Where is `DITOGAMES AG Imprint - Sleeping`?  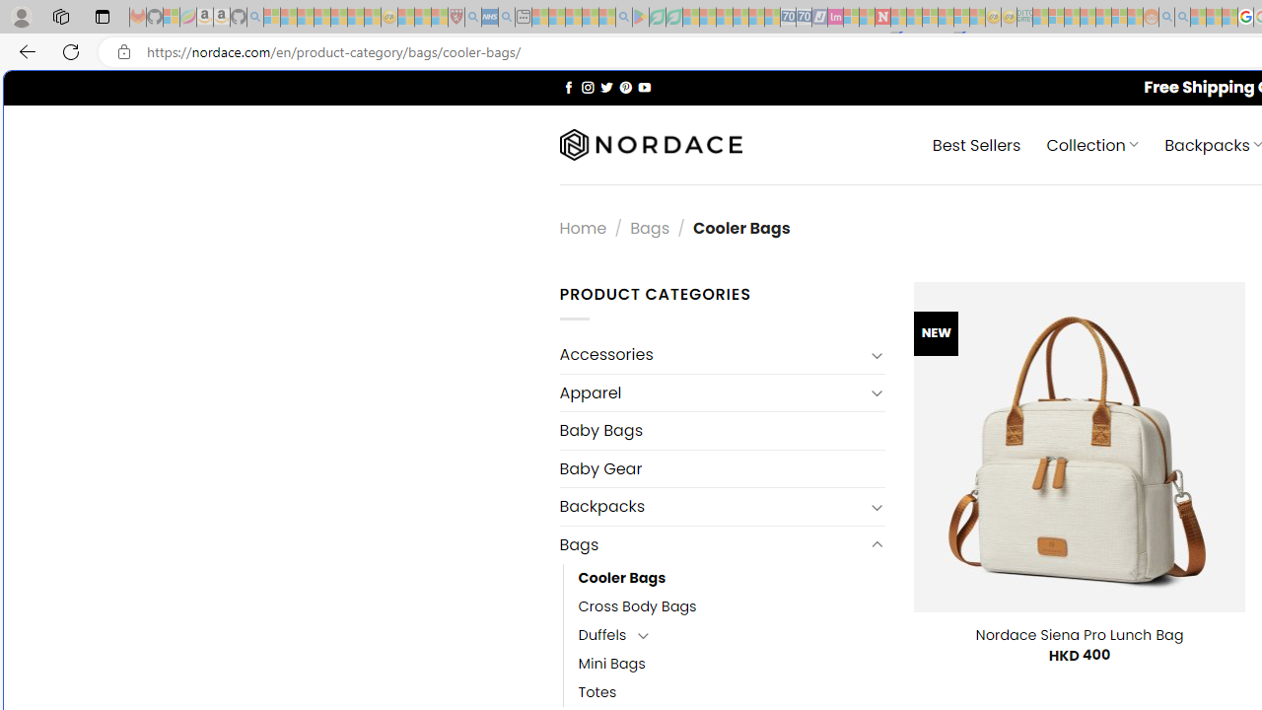 DITOGAMES AG Imprint - Sleeping is located at coordinates (1024, 18).